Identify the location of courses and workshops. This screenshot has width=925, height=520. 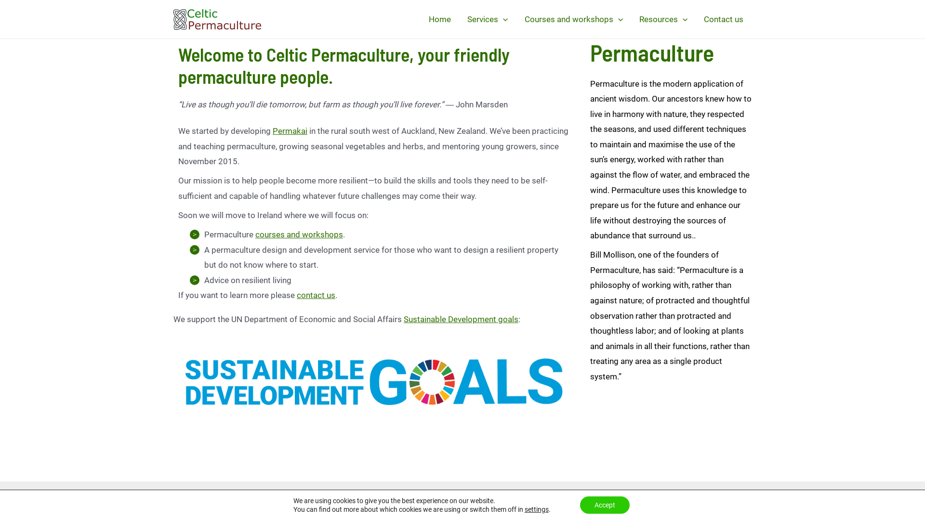
(299, 234).